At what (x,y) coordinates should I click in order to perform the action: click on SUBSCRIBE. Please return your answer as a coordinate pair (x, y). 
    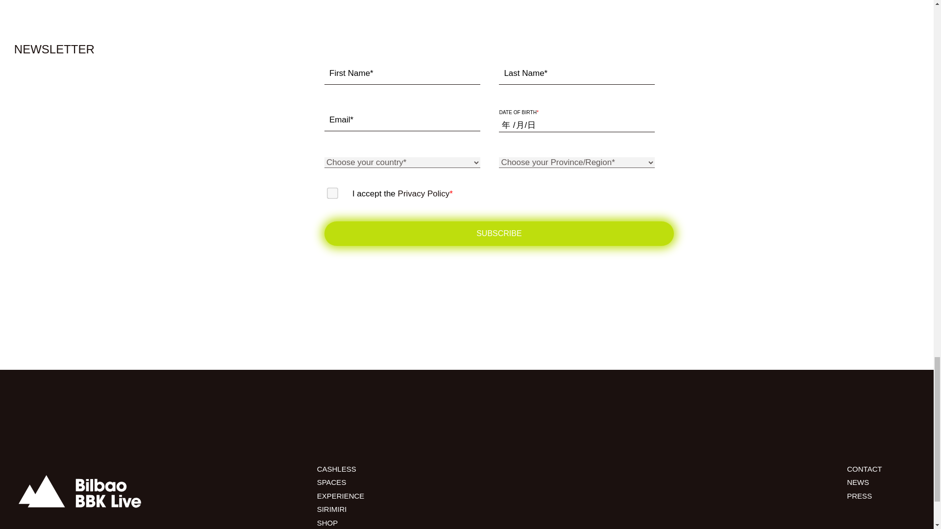
    Looking at the image, I should click on (499, 234).